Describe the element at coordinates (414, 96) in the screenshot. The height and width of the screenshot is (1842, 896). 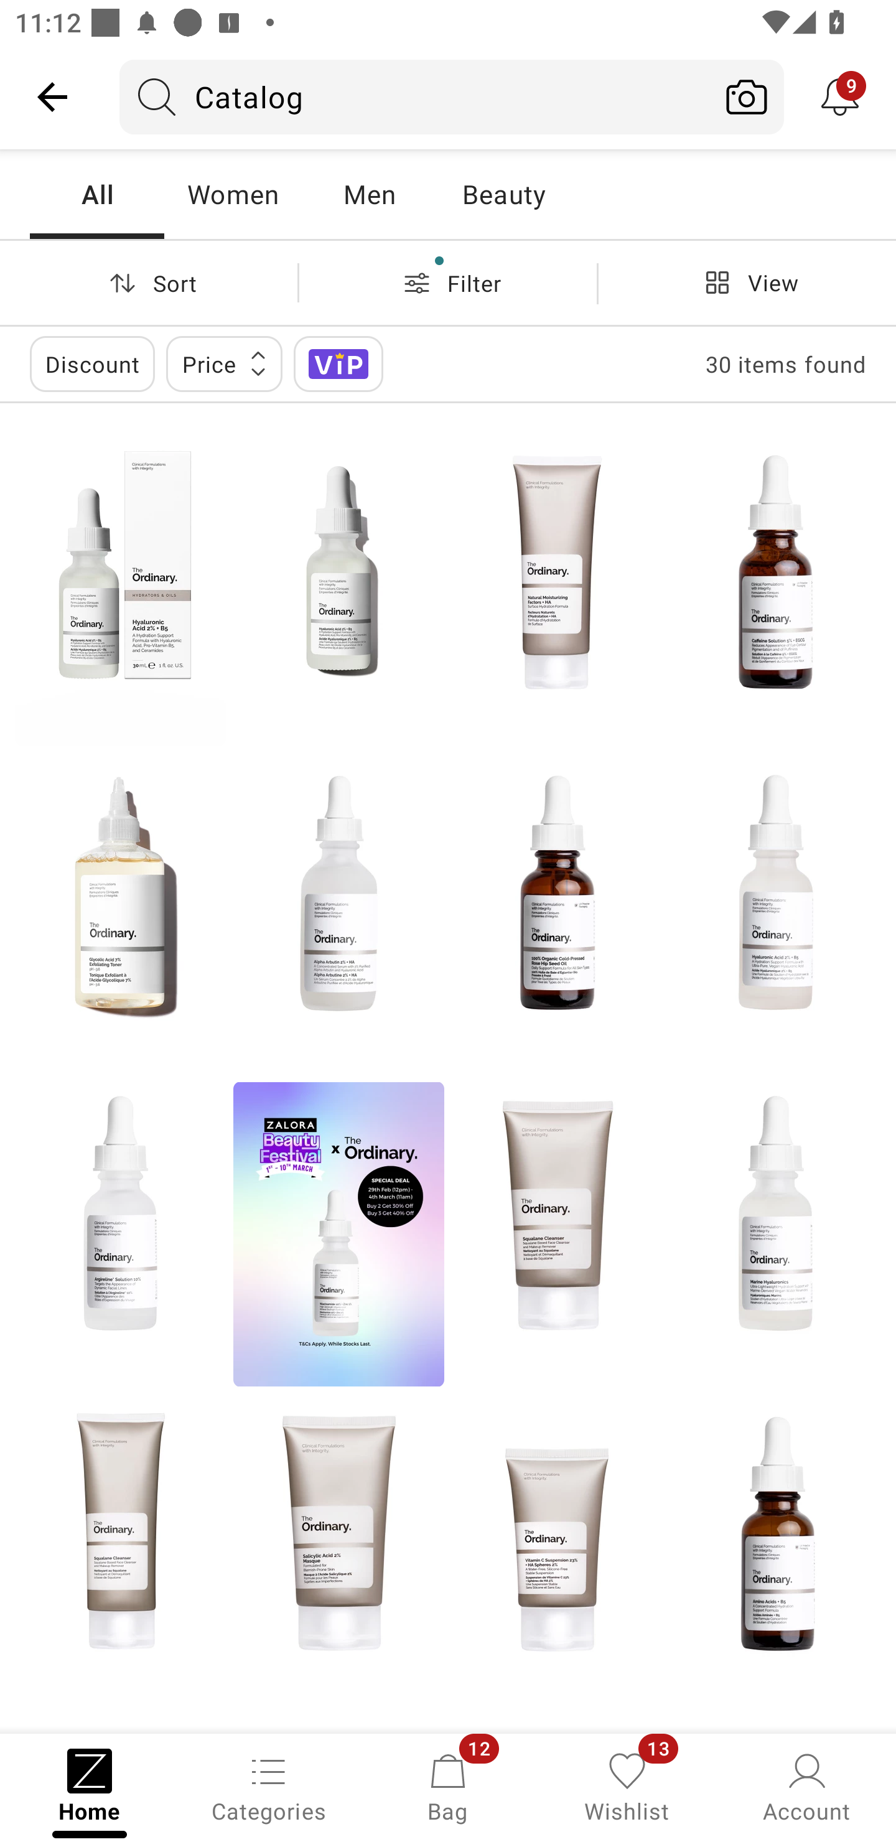
I see `Catalog` at that location.